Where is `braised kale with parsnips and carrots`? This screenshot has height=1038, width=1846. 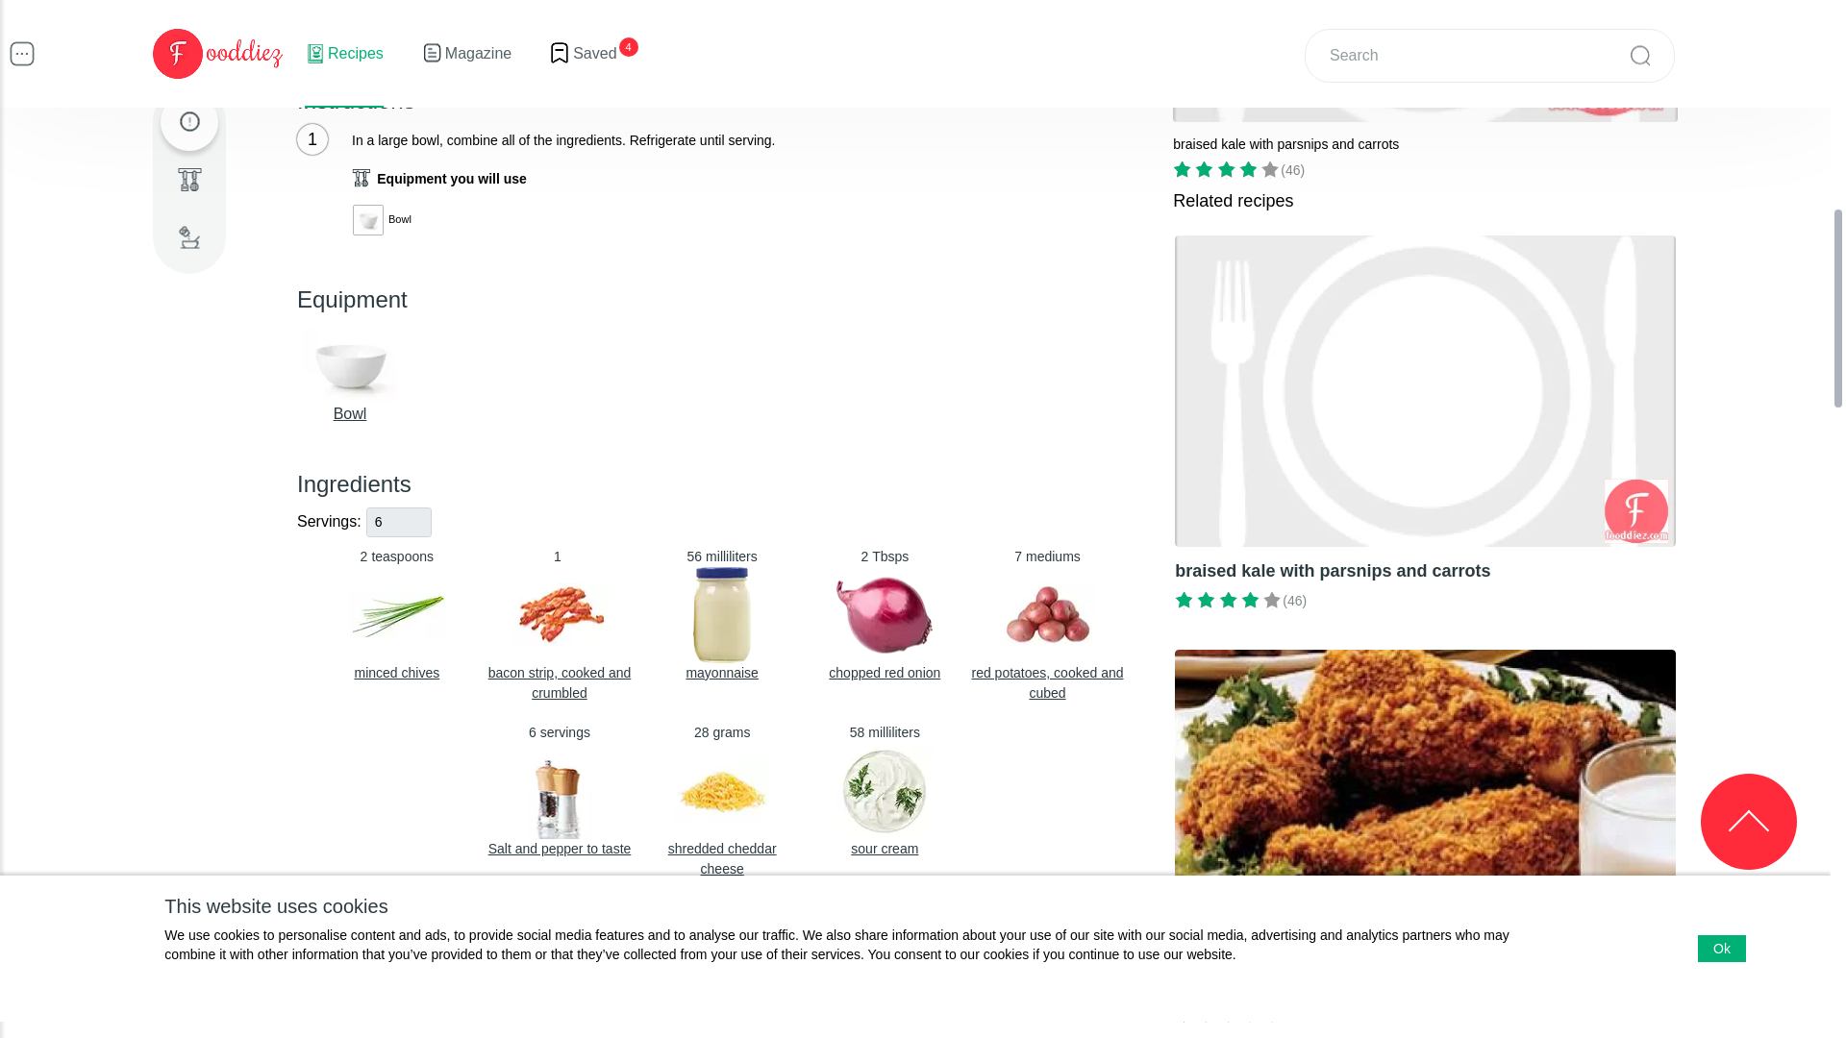
braised kale with parsnips and carrots is located at coordinates (1425, 88).